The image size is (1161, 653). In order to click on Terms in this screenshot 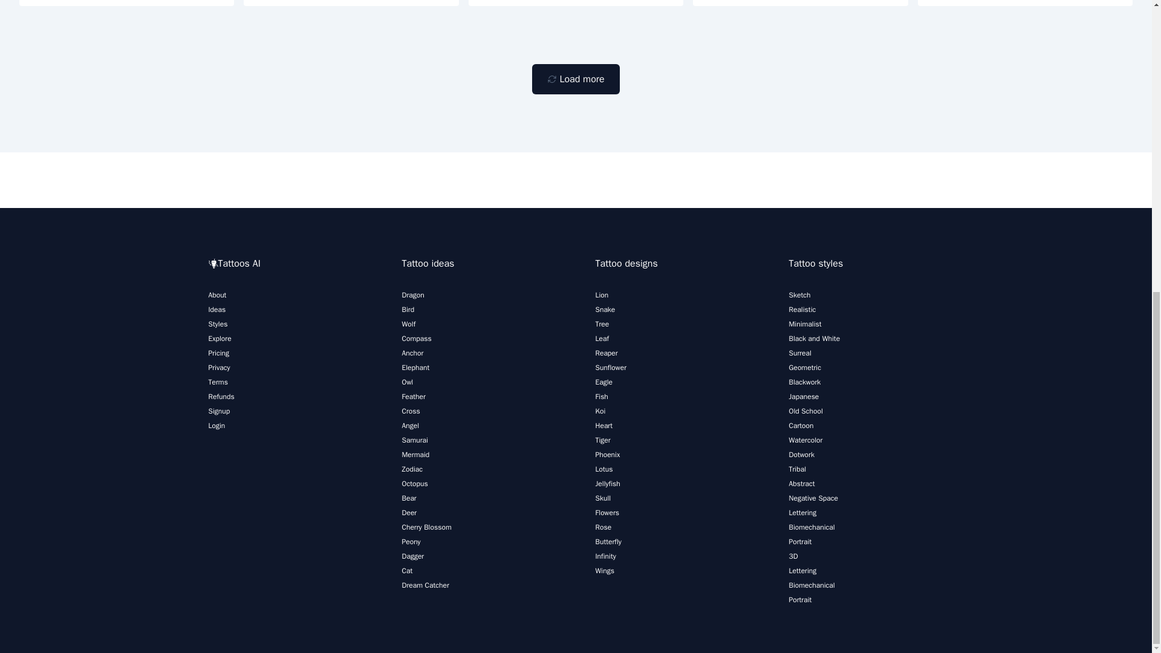, I will do `click(218, 382)`.